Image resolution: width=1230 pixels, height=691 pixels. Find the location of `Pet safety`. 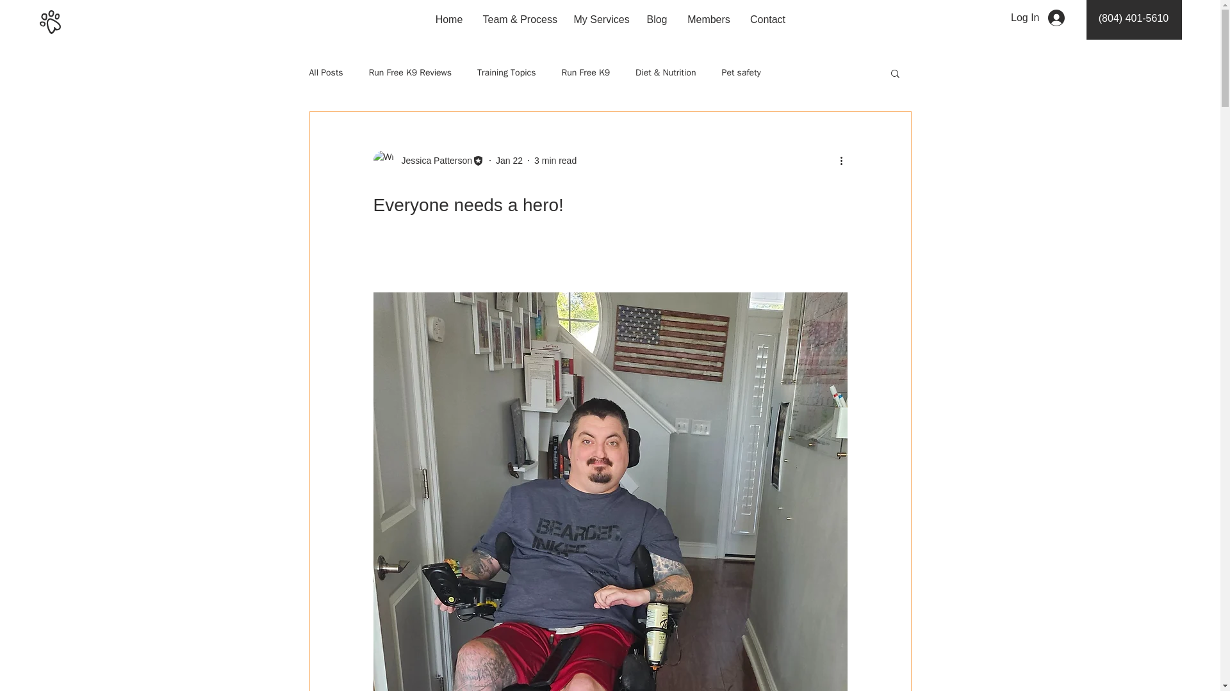

Pet safety is located at coordinates (742, 73).